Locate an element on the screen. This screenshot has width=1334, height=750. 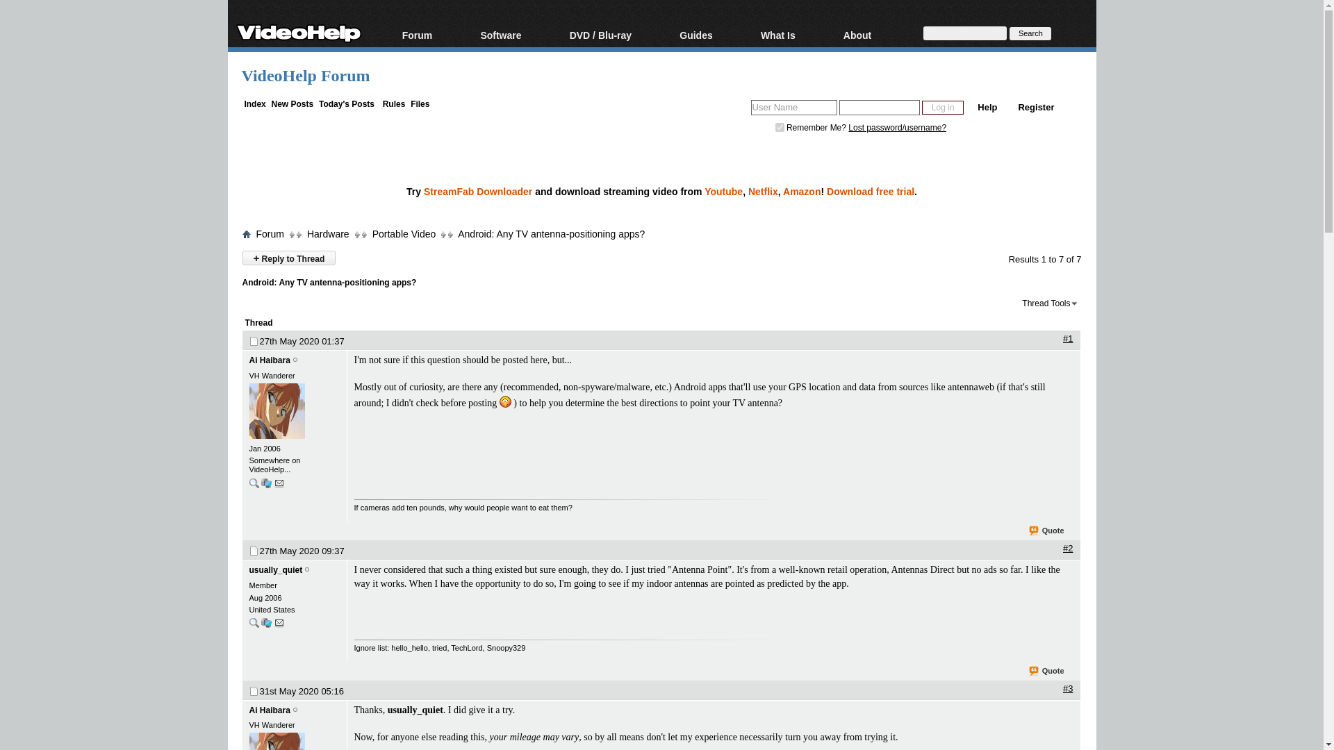
New Posts is located at coordinates (293, 103).